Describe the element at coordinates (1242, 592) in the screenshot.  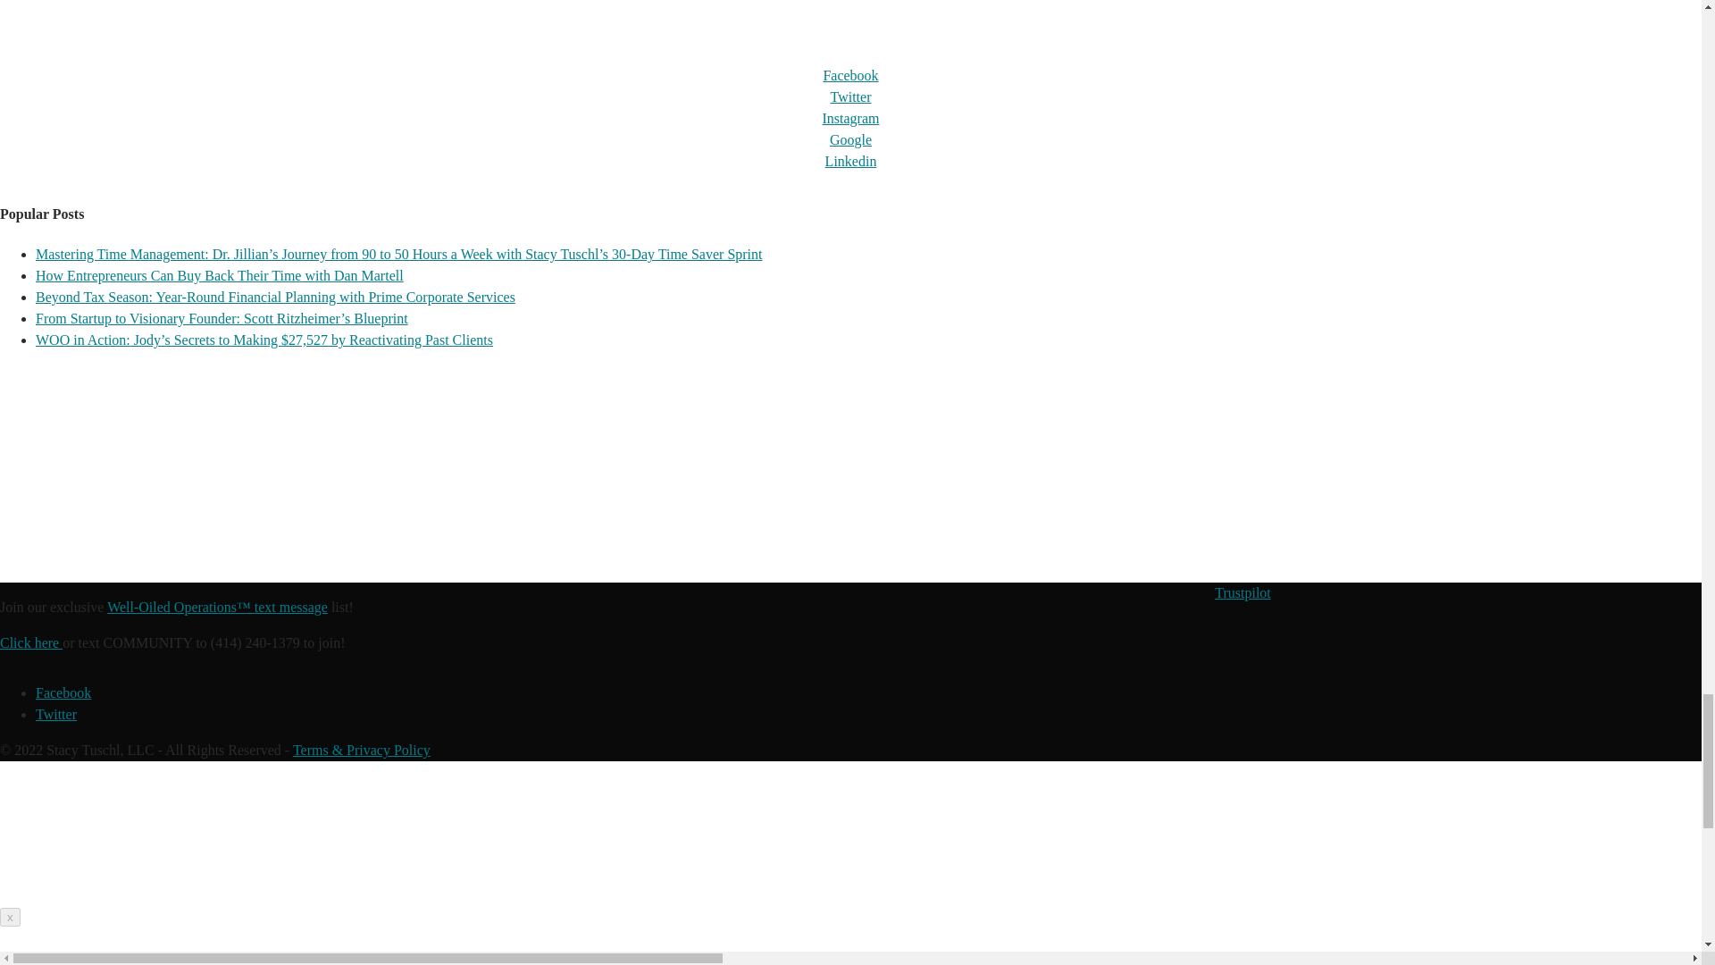
I see `Trustpilot` at that location.